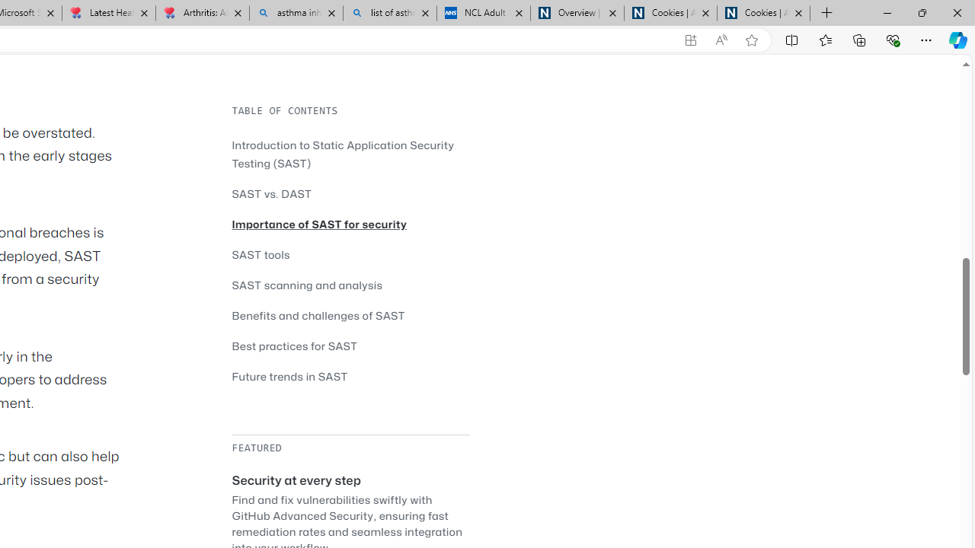 The width and height of the screenshot is (975, 548). Describe the element at coordinates (294, 346) in the screenshot. I see `Best practices for SAST` at that location.